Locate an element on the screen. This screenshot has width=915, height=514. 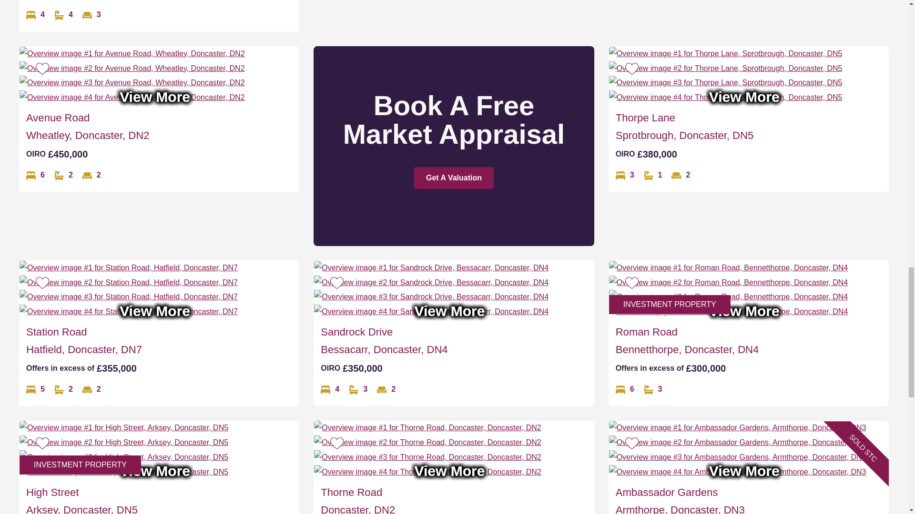
Bathrooms is located at coordinates (63, 175).